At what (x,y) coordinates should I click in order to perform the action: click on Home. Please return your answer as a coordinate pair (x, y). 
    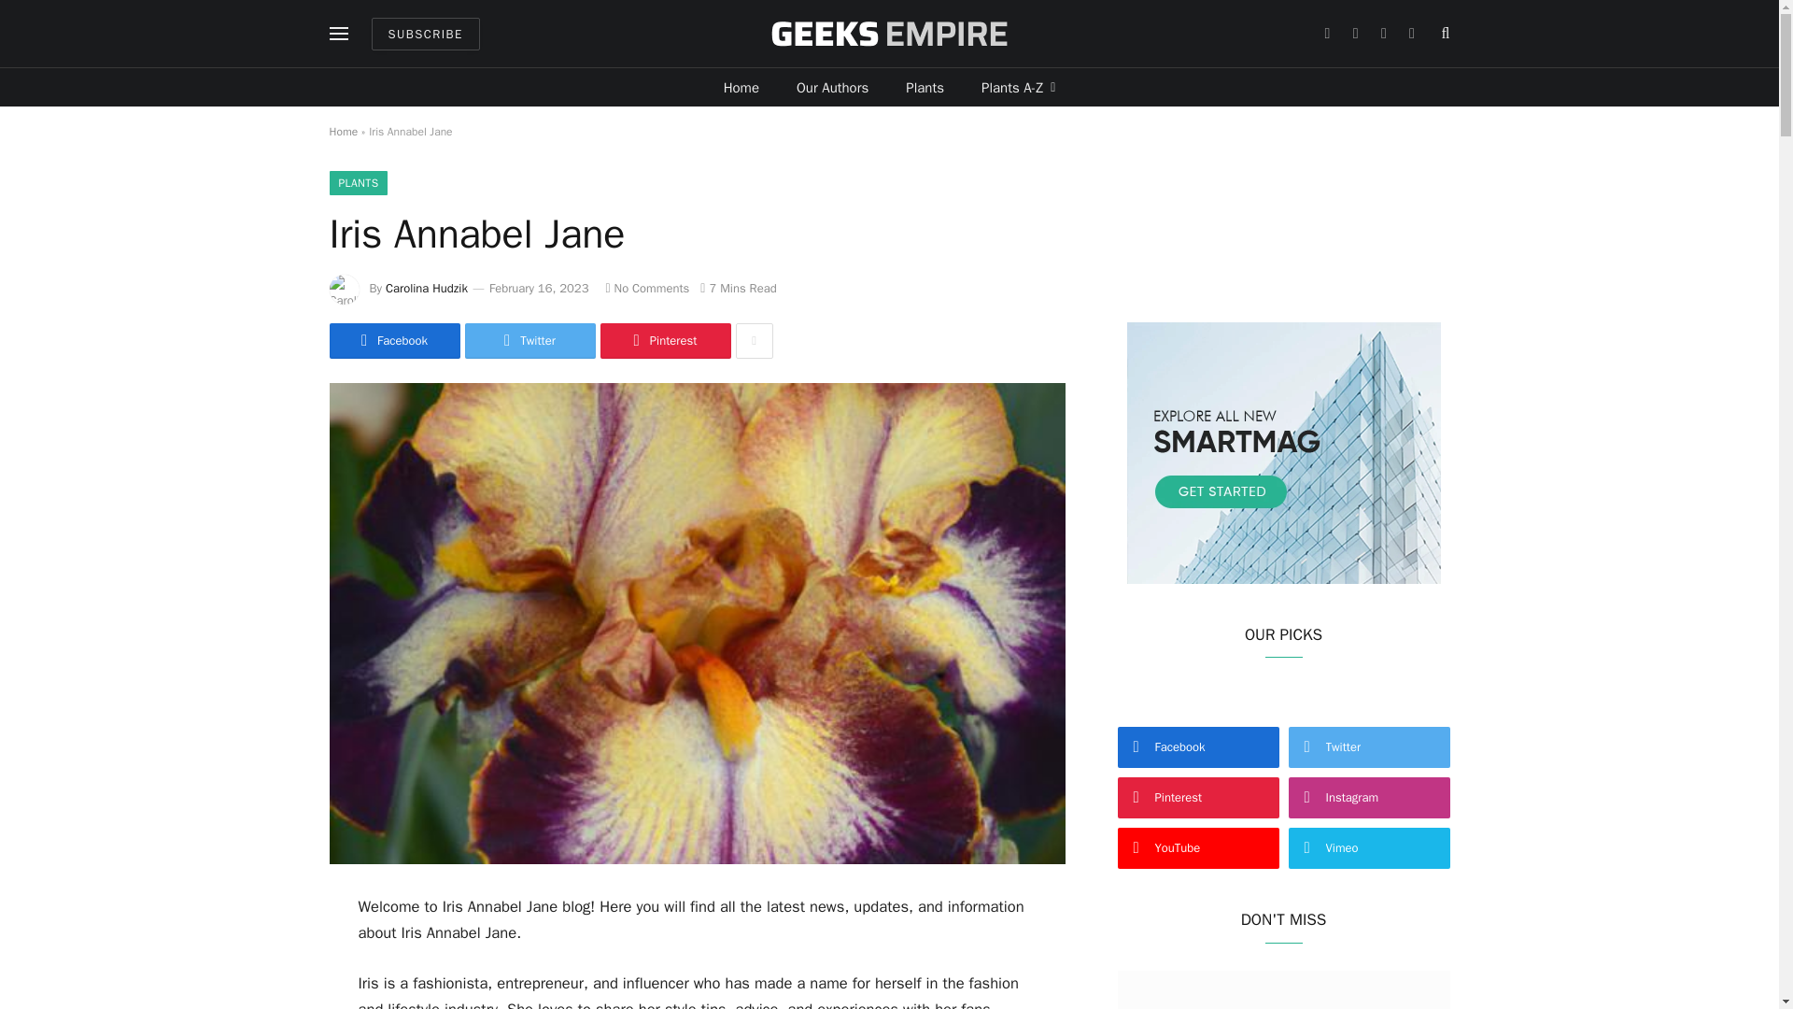
    Looking at the image, I should click on (741, 88).